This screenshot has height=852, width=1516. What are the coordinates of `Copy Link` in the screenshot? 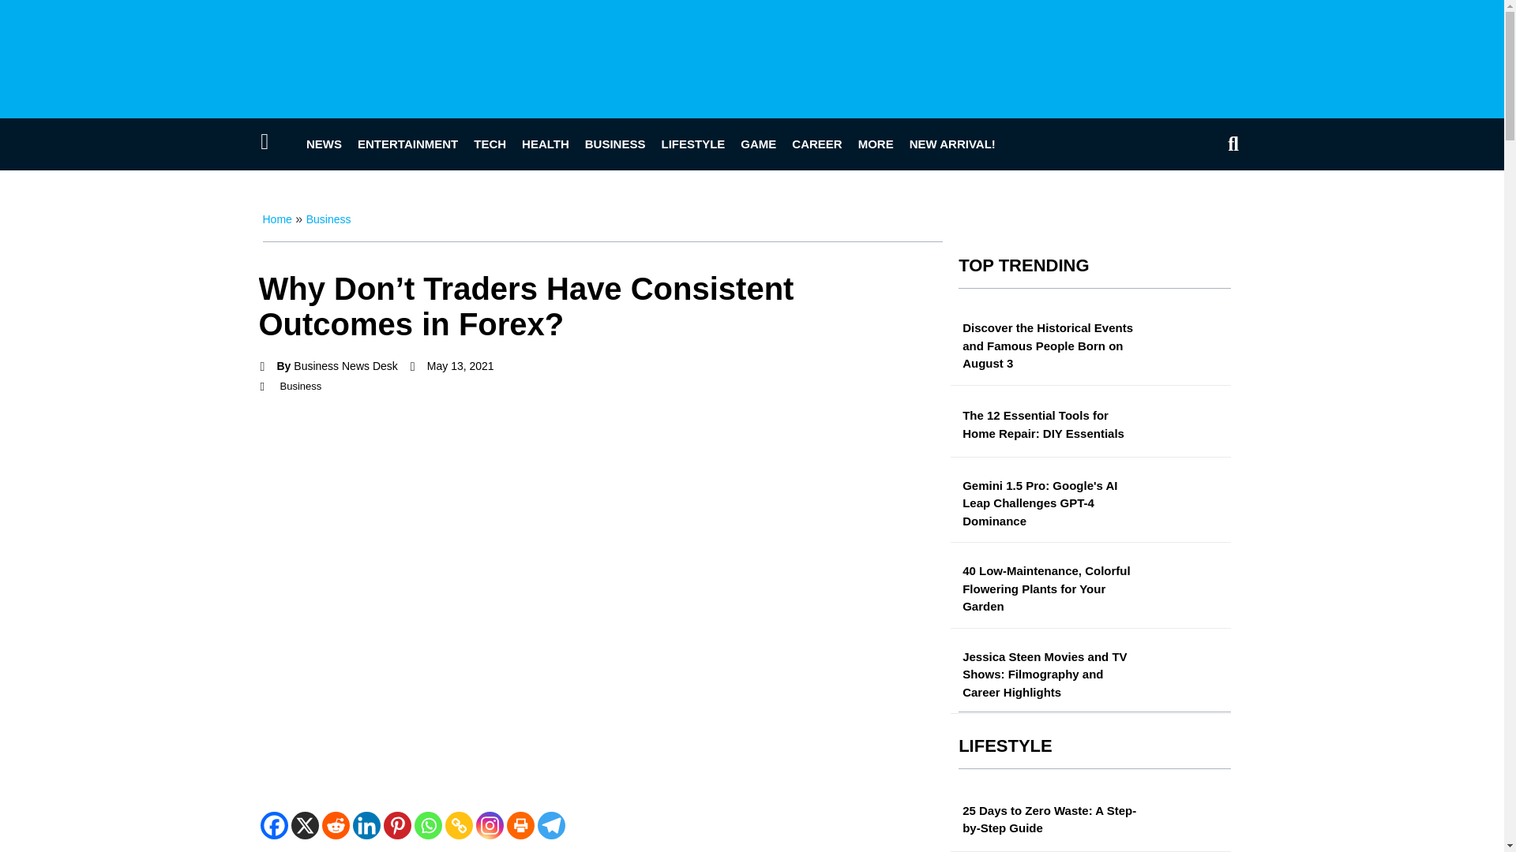 It's located at (460, 825).